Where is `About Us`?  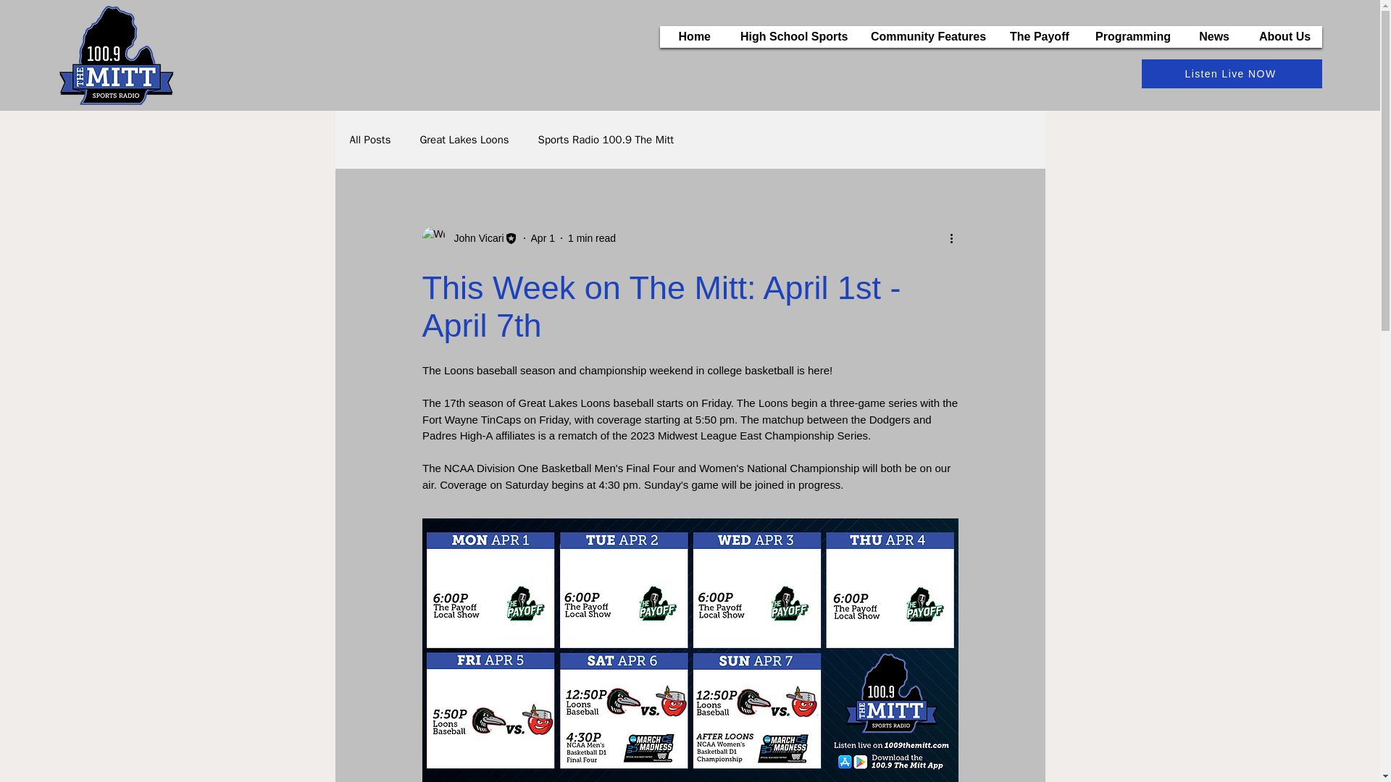
About Us is located at coordinates (1284, 36).